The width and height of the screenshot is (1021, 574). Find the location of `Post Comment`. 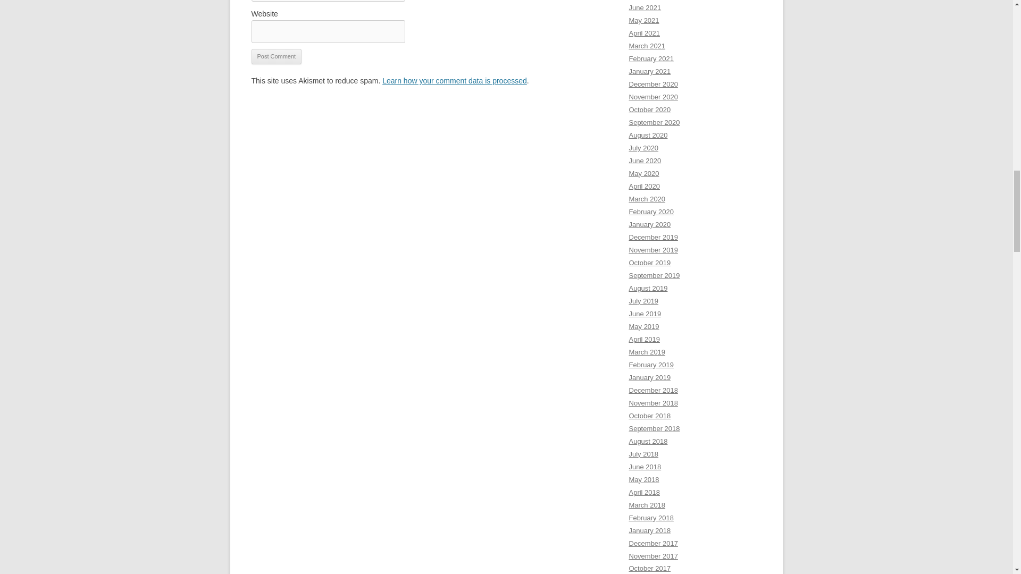

Post Comment is located at coordinates (276, 56).